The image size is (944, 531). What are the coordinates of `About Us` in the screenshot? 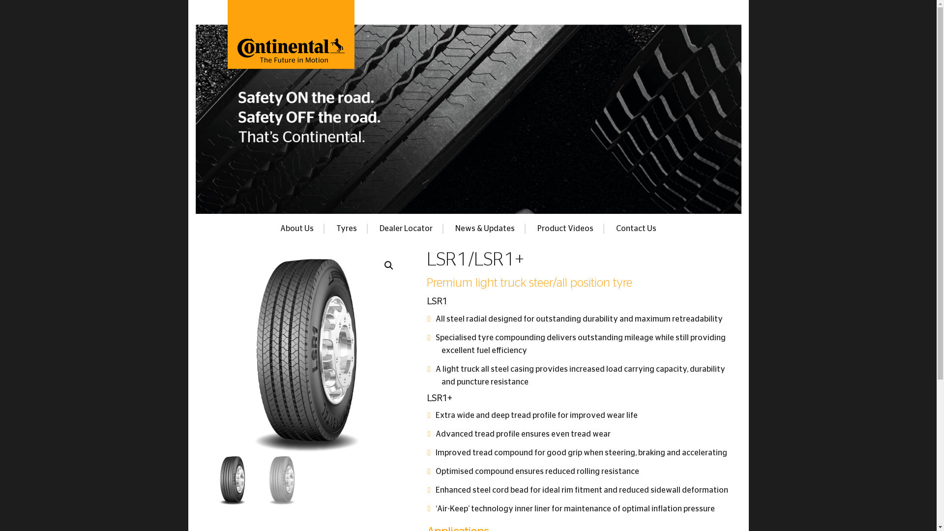 It's located at (297, 229).